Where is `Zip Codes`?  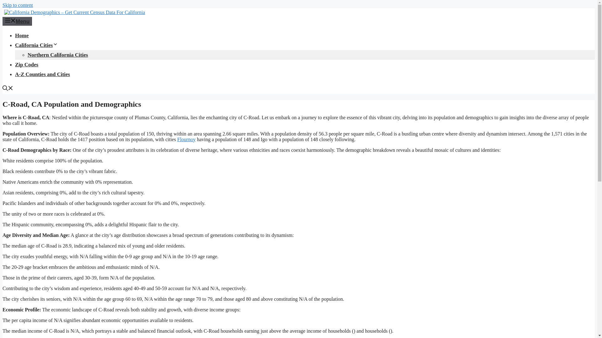 Zip Codes is located at coordinates (27, 64).